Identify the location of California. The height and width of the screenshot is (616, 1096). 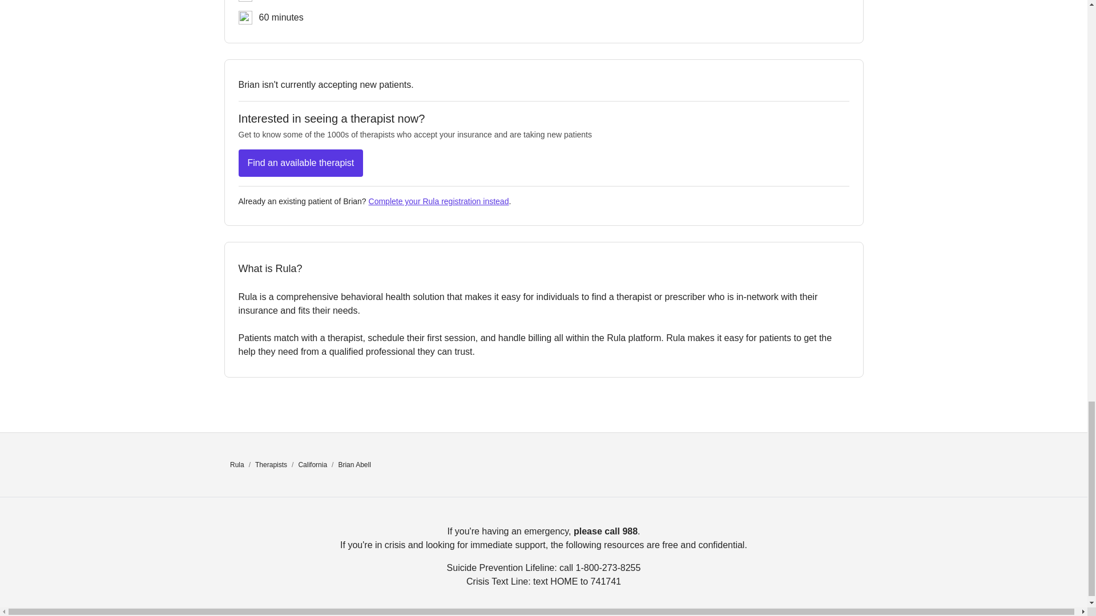
(312, 464).